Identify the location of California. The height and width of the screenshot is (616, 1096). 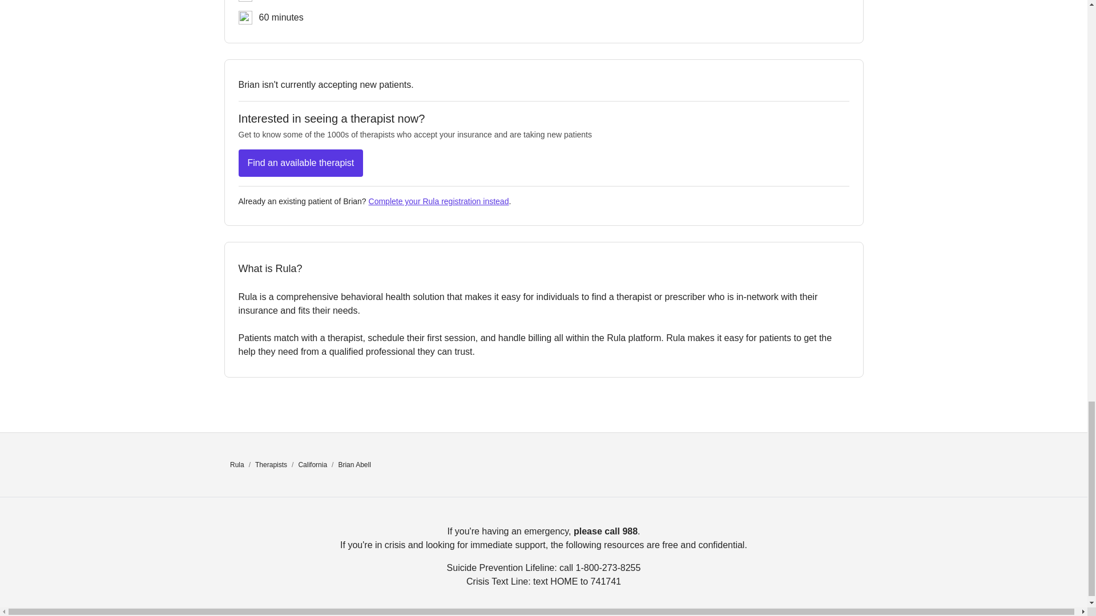
(312, 464).